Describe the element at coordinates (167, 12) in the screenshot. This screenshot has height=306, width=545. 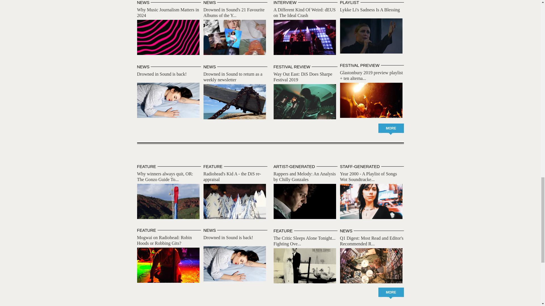
I see `Why Music Journalism Matters in 2024` at that location.